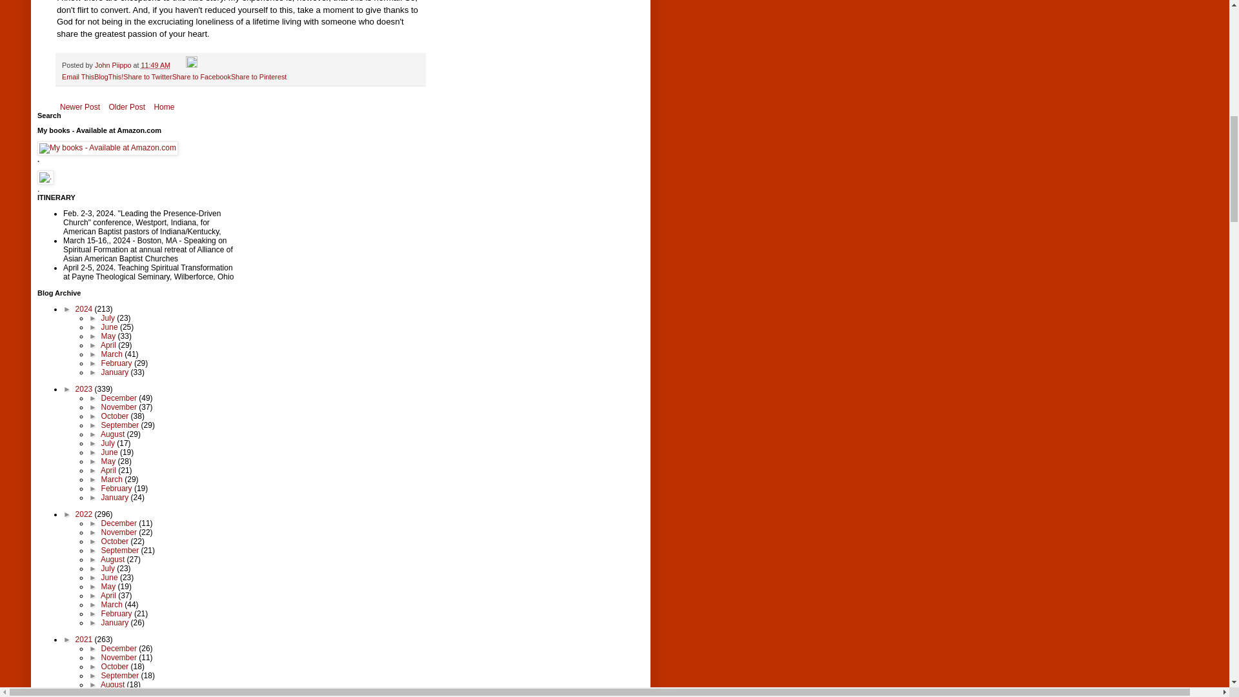 Image resolution: width=1239 pixels, height=697 pixels. Describe the element at coordinates (114, 65) in the screenshot. I see `author profile` at that location.